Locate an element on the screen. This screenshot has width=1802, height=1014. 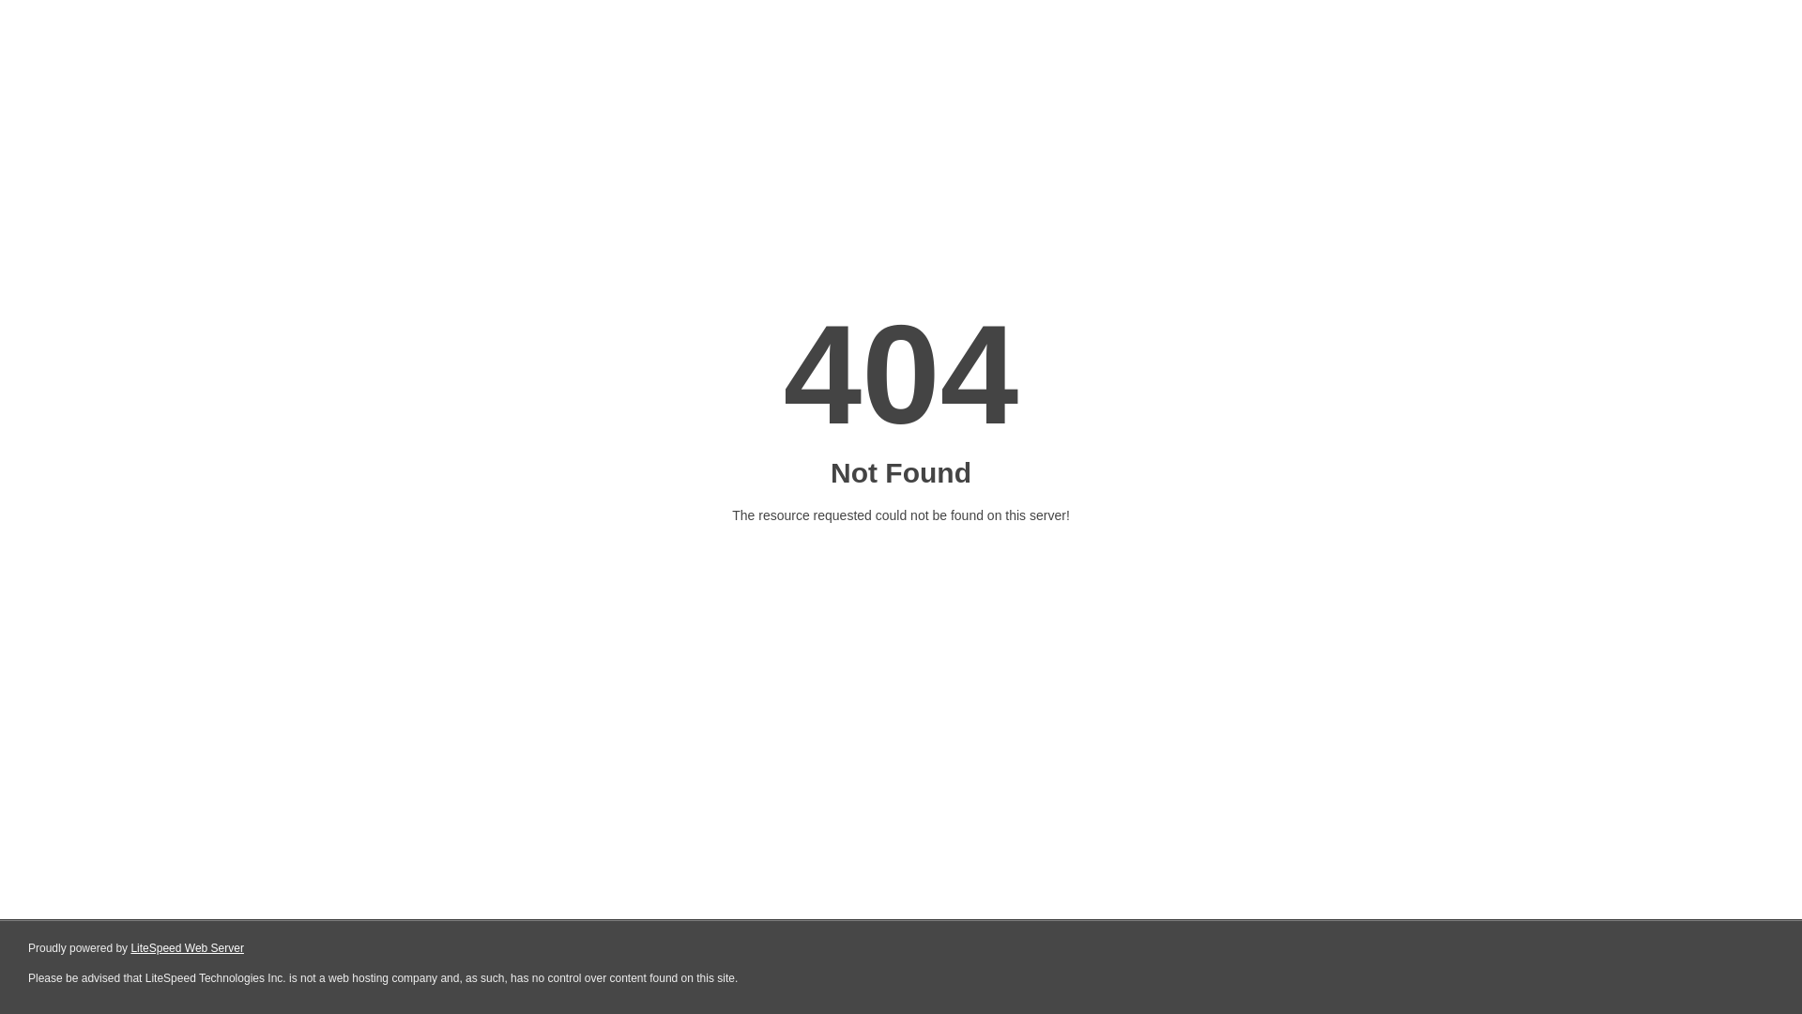
LiteSpeed Web Server is located at coordinates (188, 948).